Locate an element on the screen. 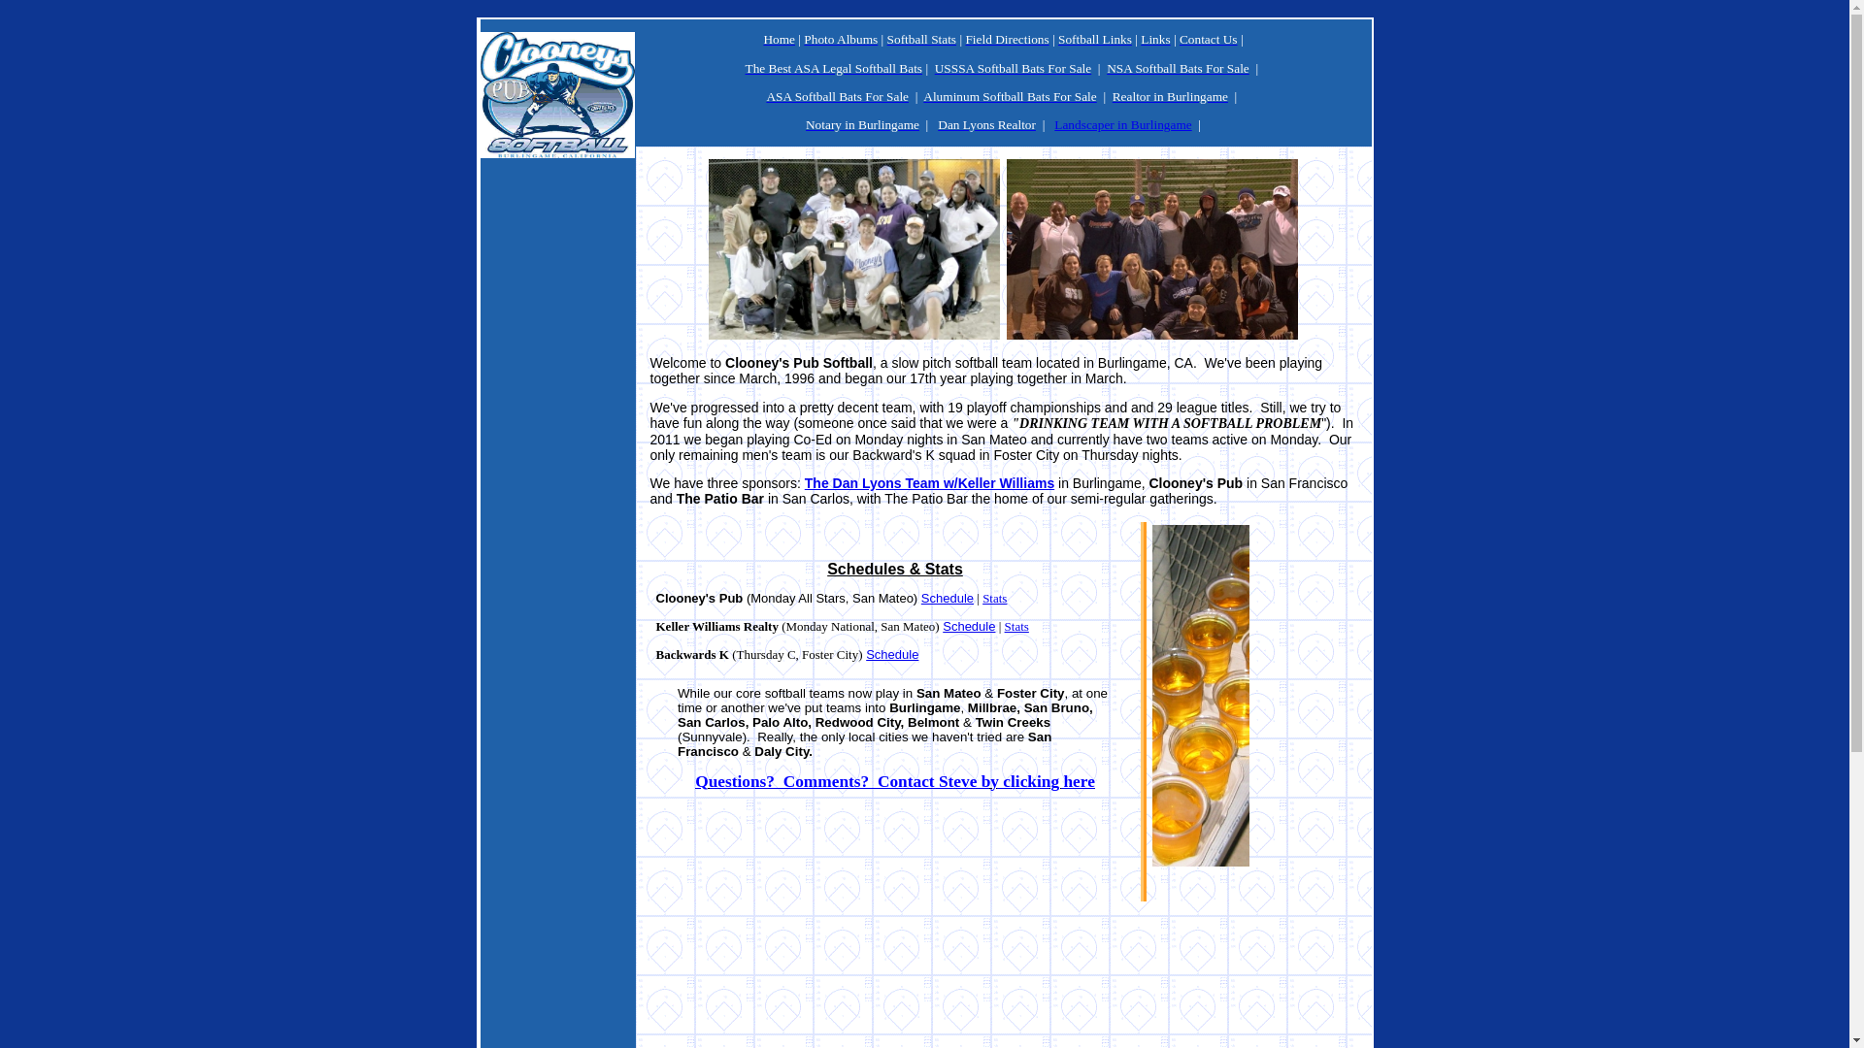 The image size is (1864, 1048). Realtor in Burlingame is located at coordinates (1171, 97).